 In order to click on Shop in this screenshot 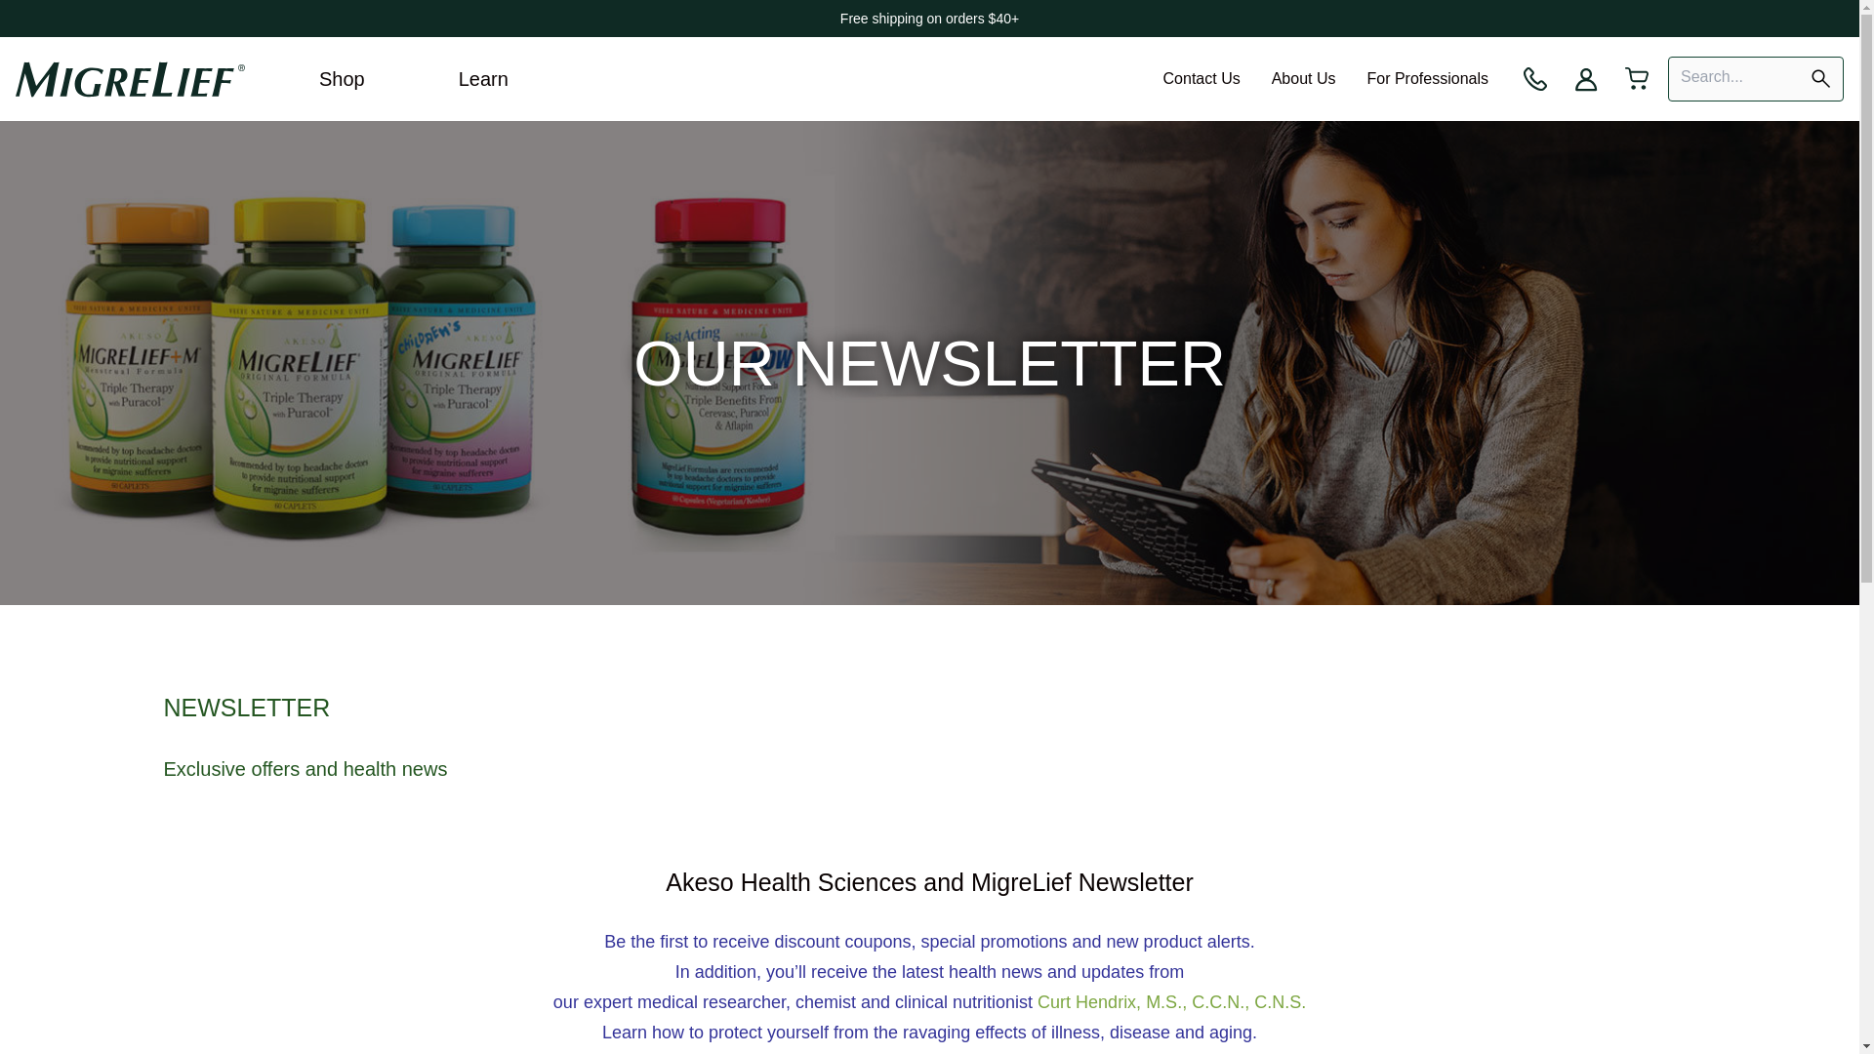, I will do `click(342, 78)`.